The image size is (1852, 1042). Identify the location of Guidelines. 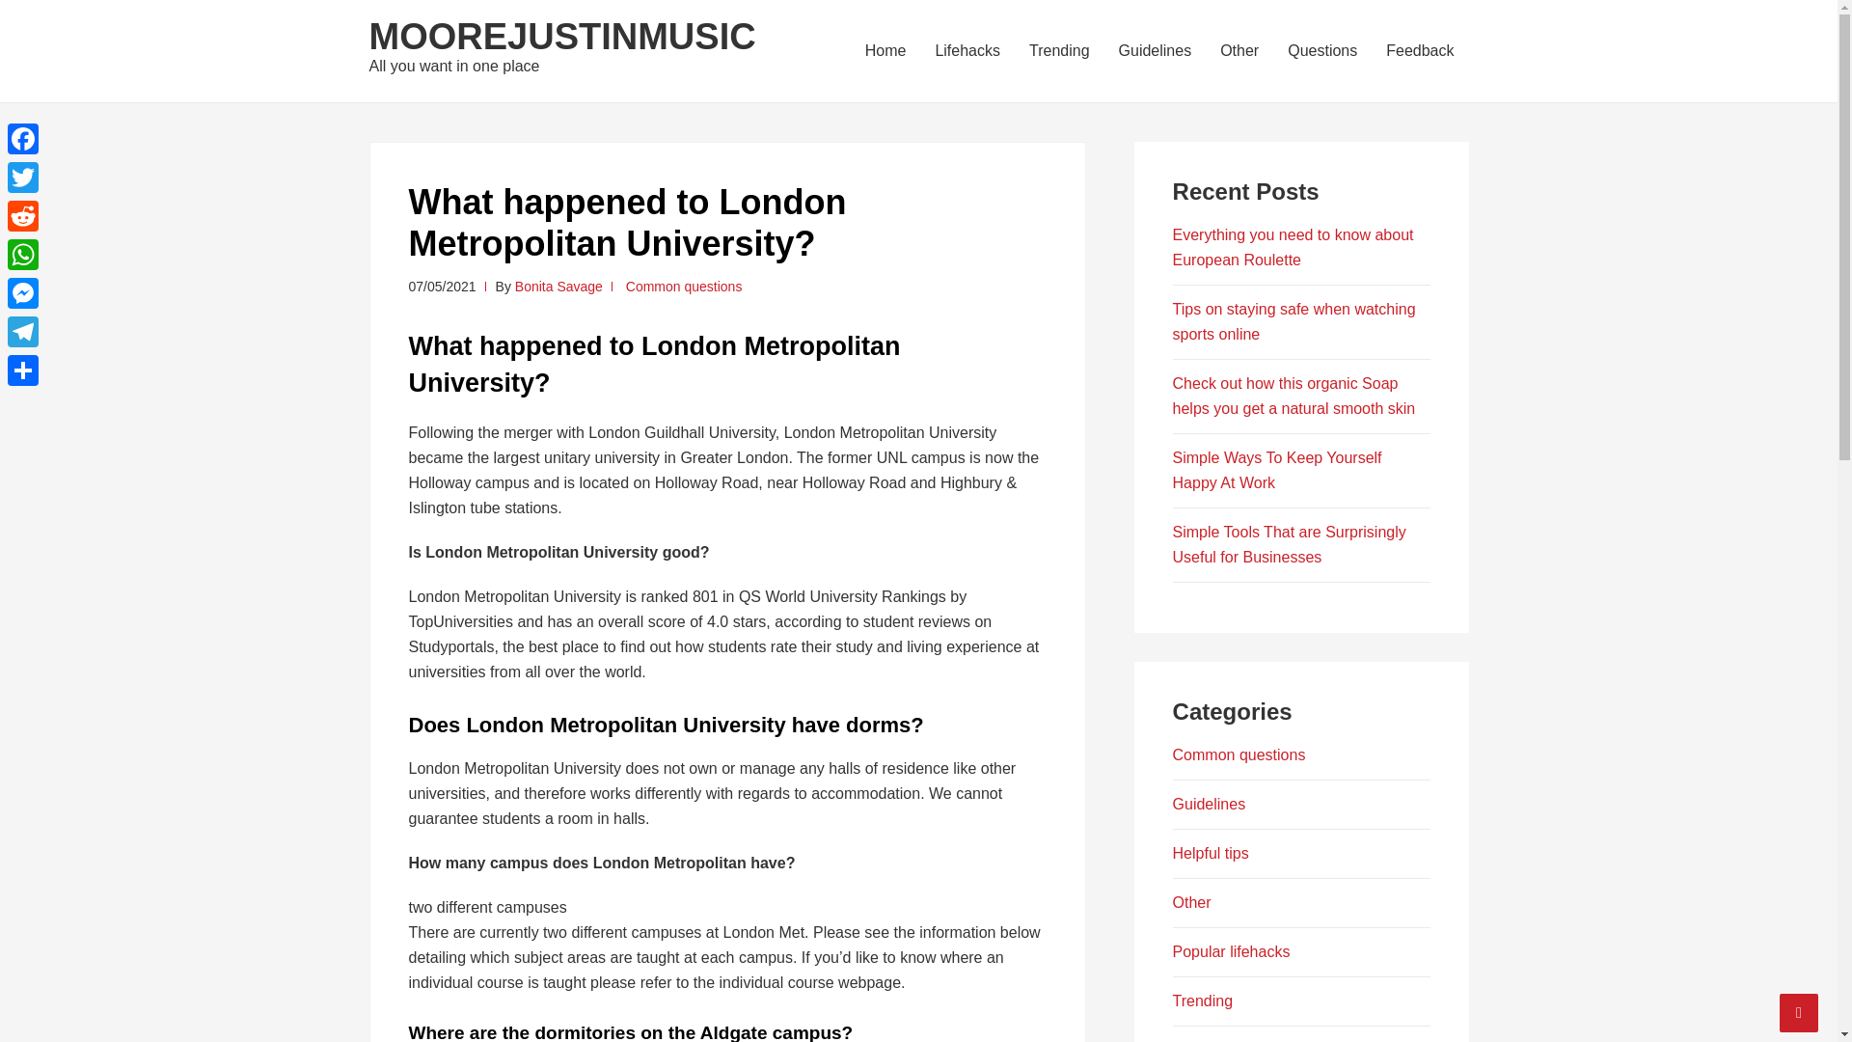
(1156, 50).